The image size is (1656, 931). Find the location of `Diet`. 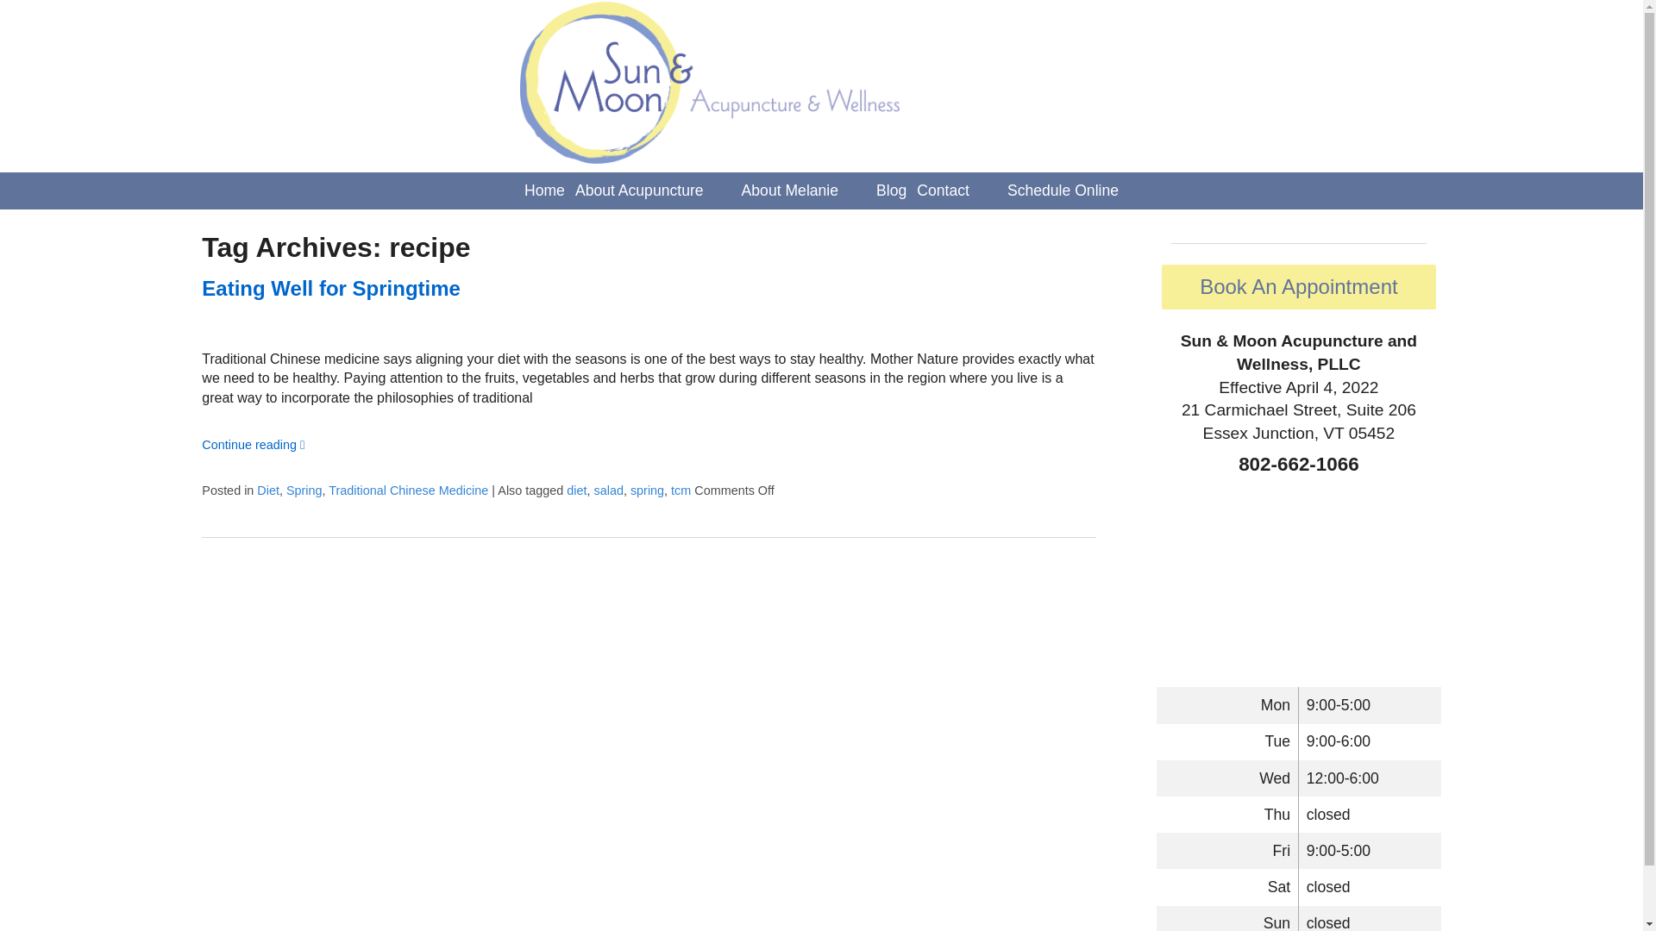

Diet is located at coordinates (267, 490).